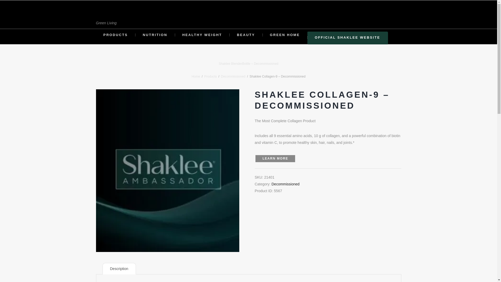 The image size is (501, 282). What do you see at coordinates (119, 268) in the screenshot?
I see `Description` at bounding box center [119, 268].